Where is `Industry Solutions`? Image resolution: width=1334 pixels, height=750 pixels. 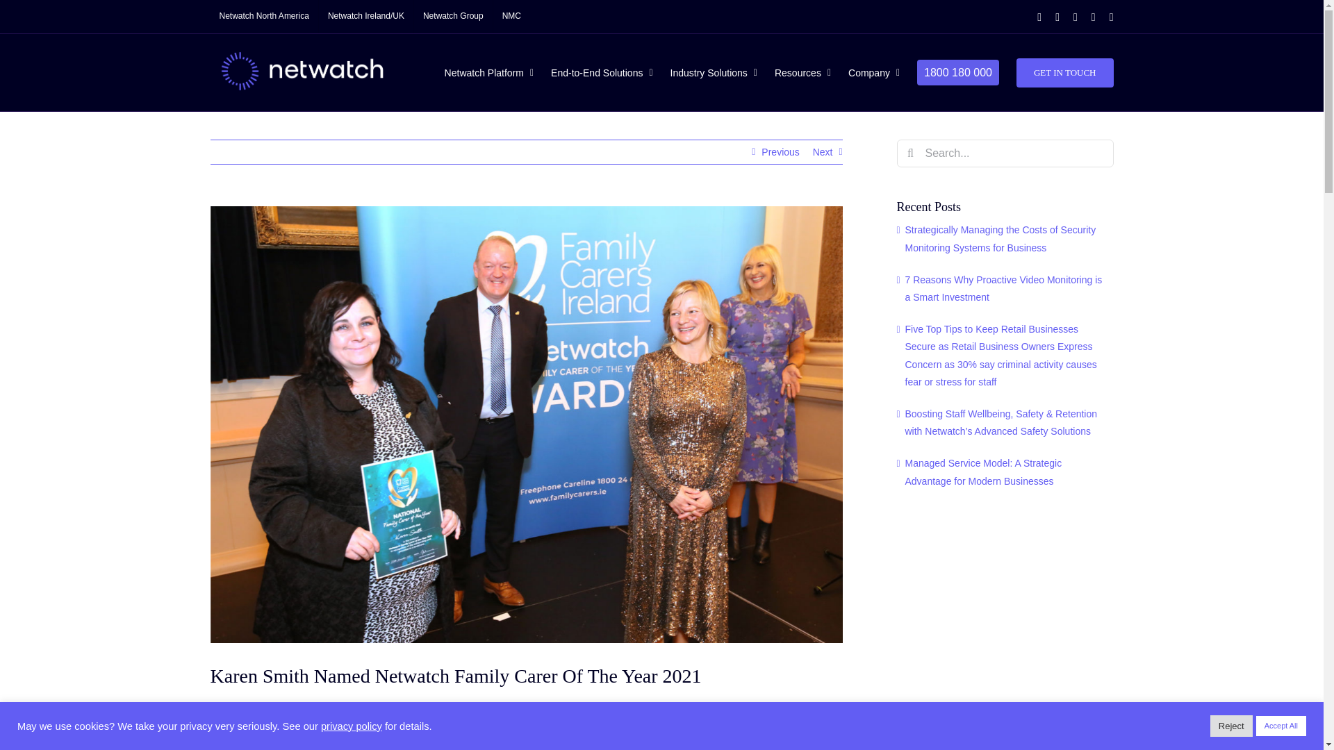
Industry Solutions is located at coordinates (714, 72).